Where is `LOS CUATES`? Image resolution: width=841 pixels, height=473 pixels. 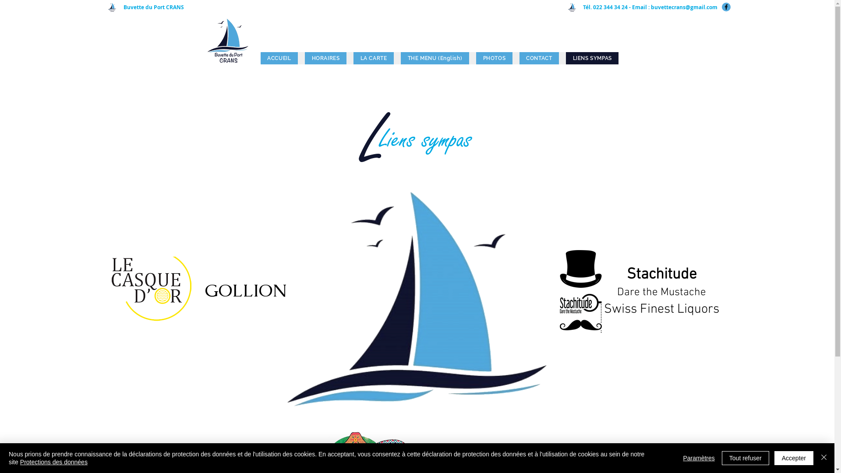 LOS CUATES is located at coordinates (469, 453).